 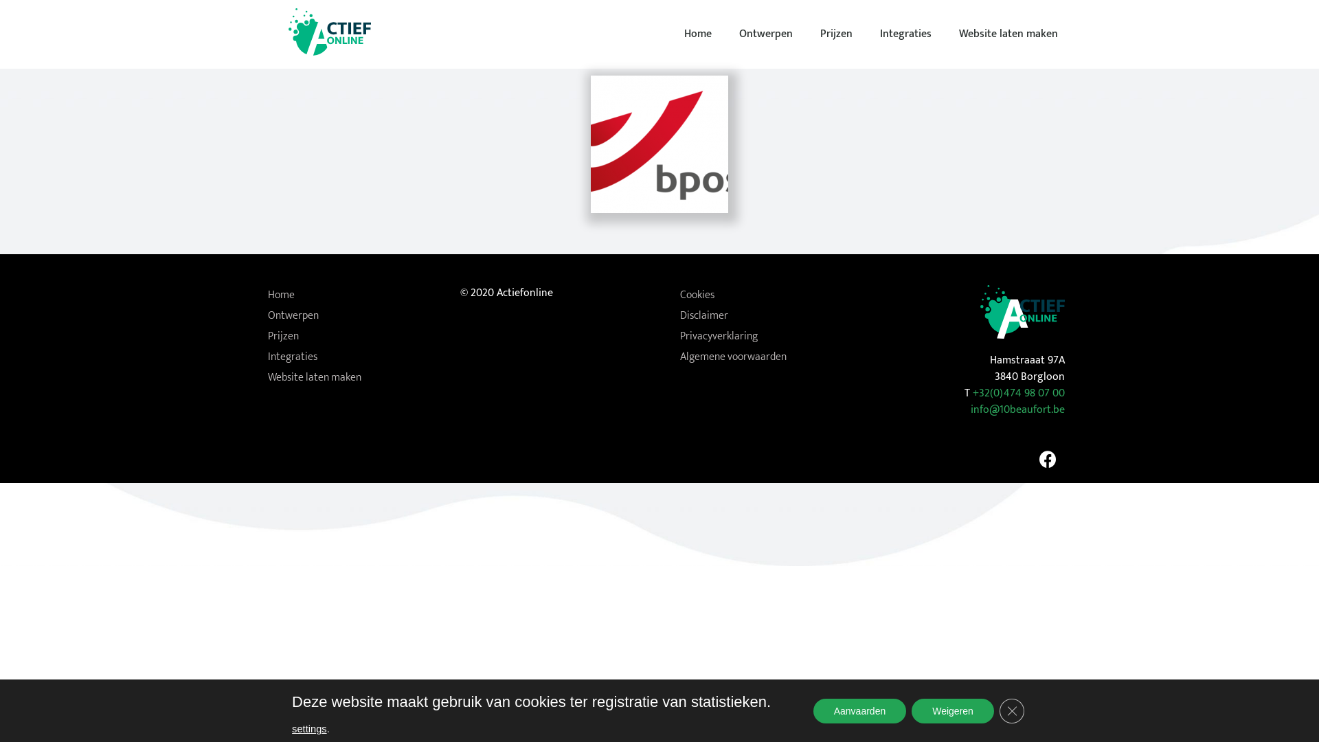 I want to click on Ontwerpen, so click(x=350, y=316).